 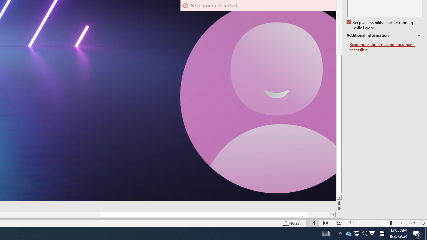 What do you see at coordinates (384, 35) in the screenshot?
I see `Additional Information` at bounding box center [384, 35].